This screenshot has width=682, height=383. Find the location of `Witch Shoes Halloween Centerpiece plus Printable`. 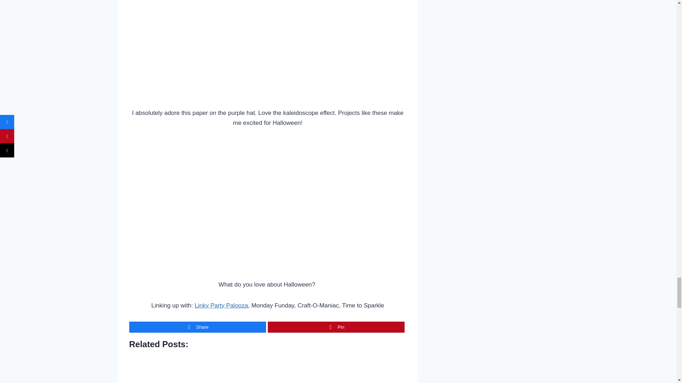

Witch Shoes Halloween Centerpiece plus Printable is located at coordinates (163, 367).